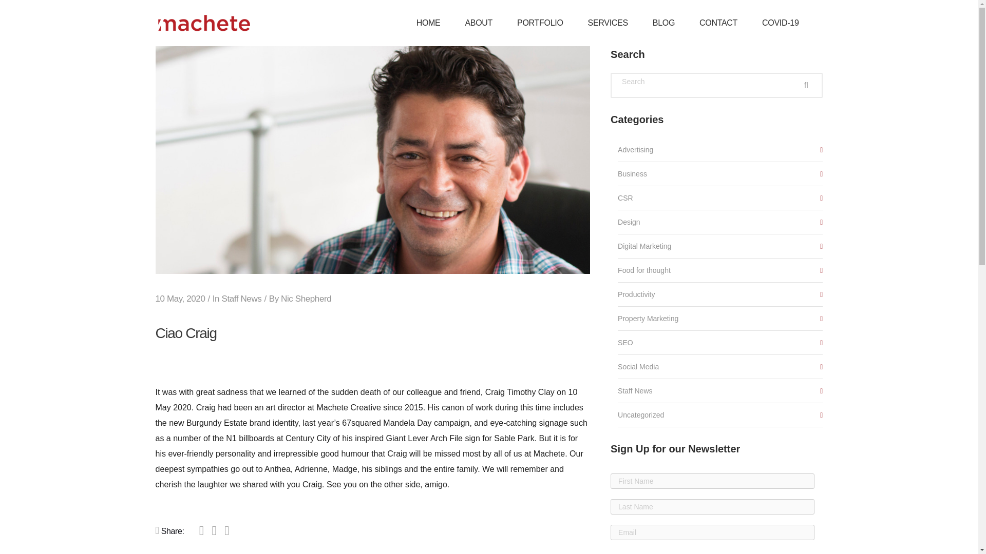 This screenshot has width=986, height=554. Describe the element at coordinates (720, 174) in the screenshot. I see `Business` at that location.